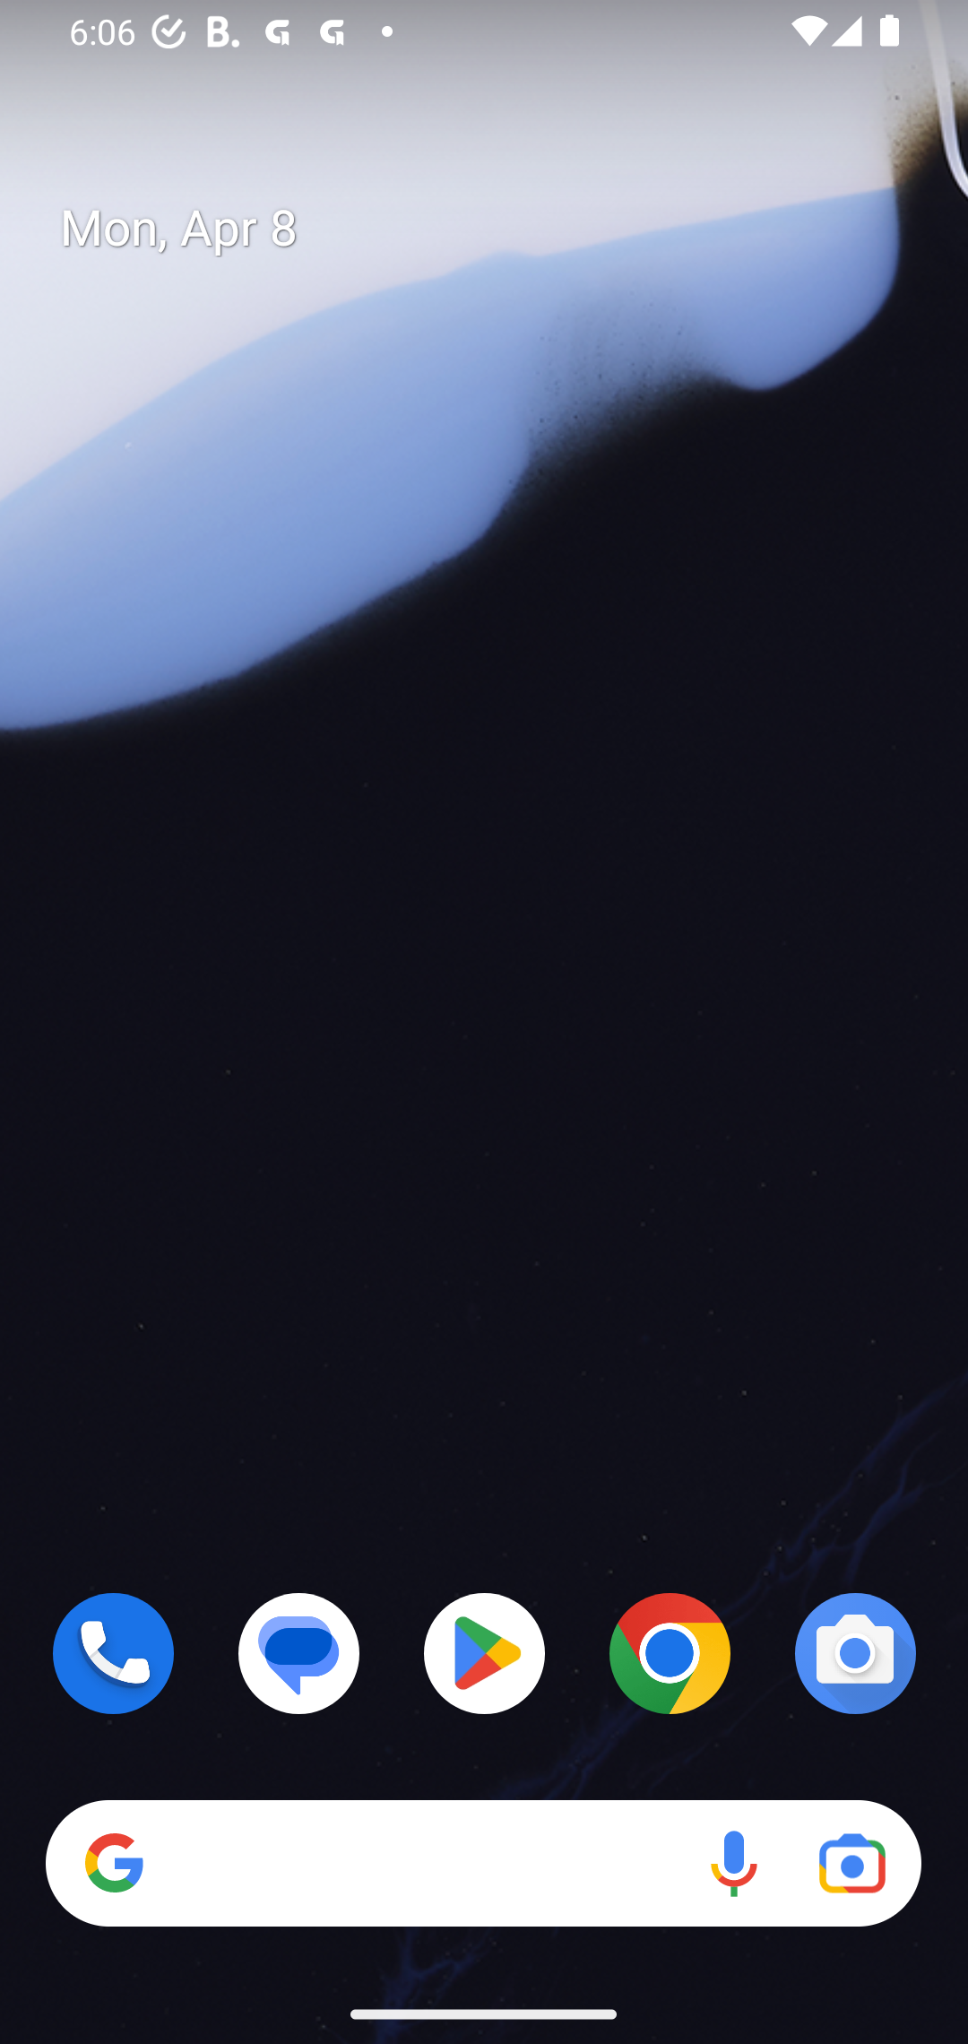  What do you see at coordinates (851, 1864) in the screenshot?
I see `Google Lens` at bounding box center [851, 1864].